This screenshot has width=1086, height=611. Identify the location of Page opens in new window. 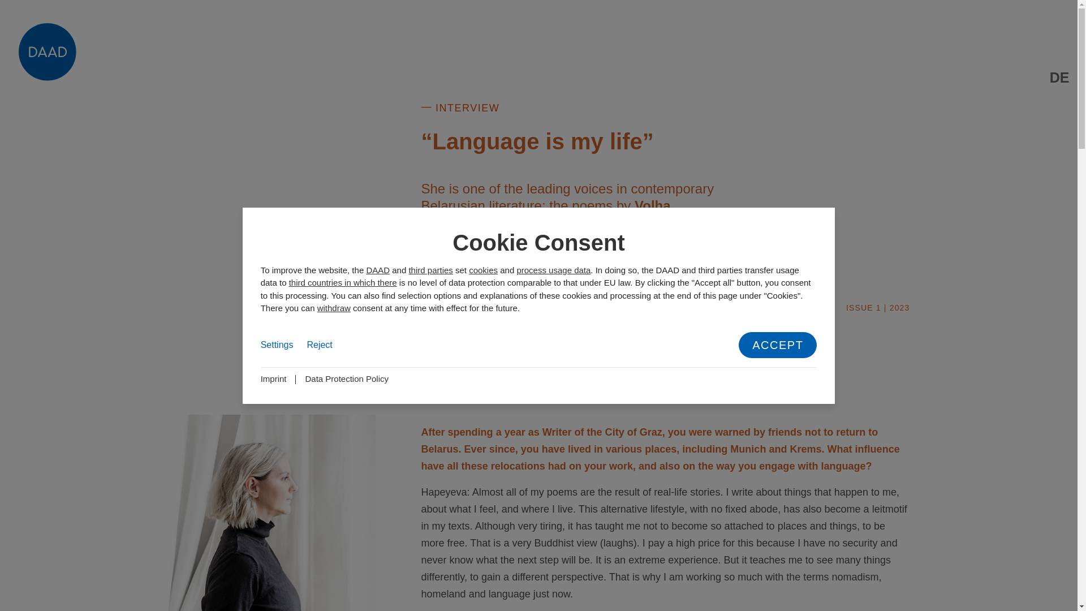
(273, 378).